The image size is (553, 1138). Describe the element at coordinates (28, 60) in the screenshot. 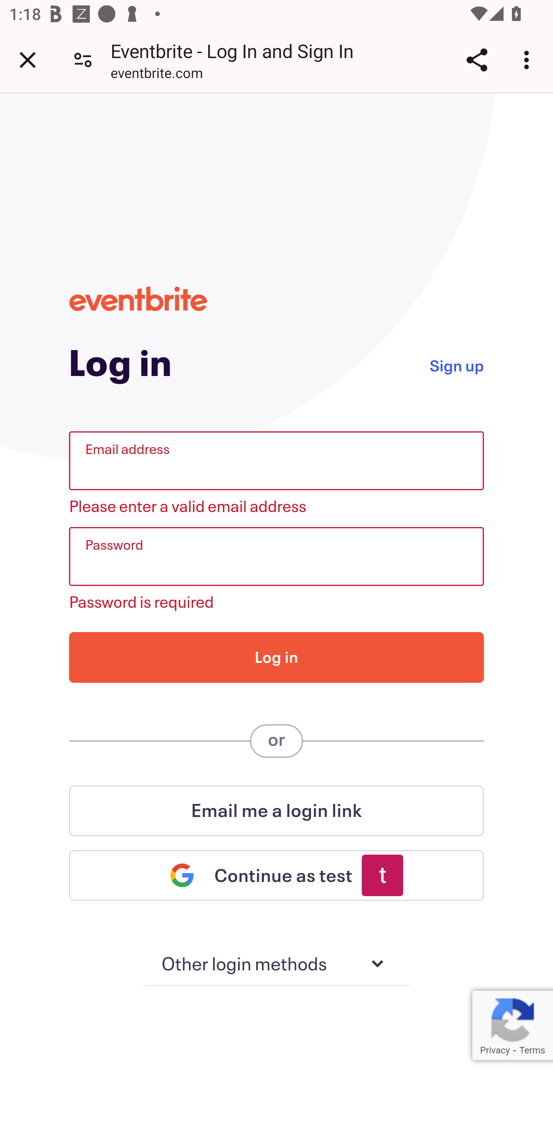

I see `Close tab` at that location.